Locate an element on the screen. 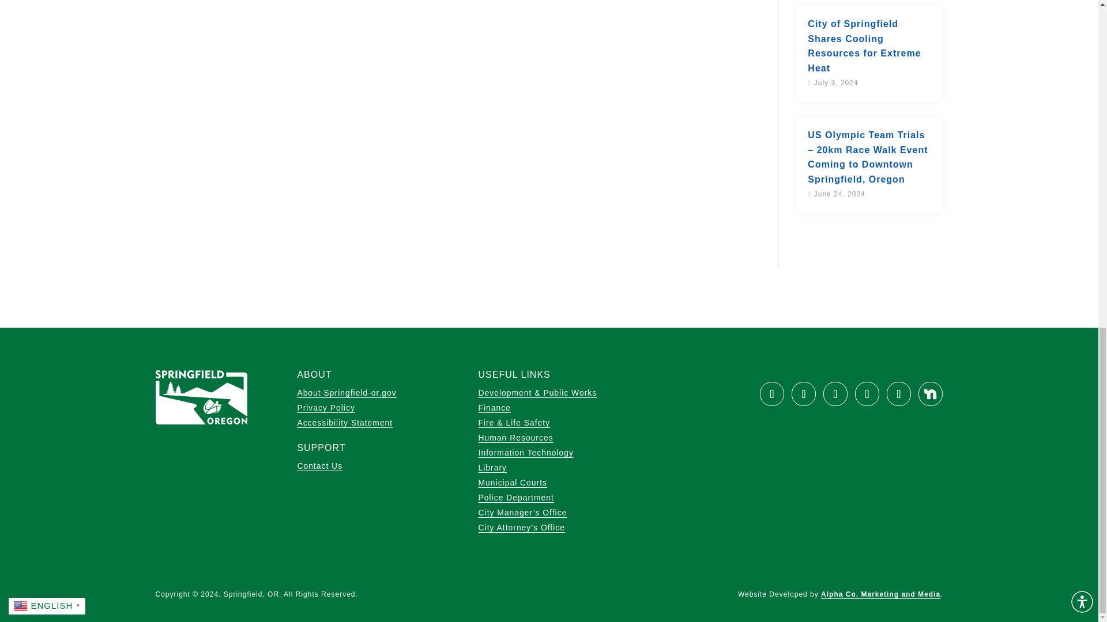 This screenshot has height=622, width=1107. Follow on Nextdoor is located at coordinates (931, 394).